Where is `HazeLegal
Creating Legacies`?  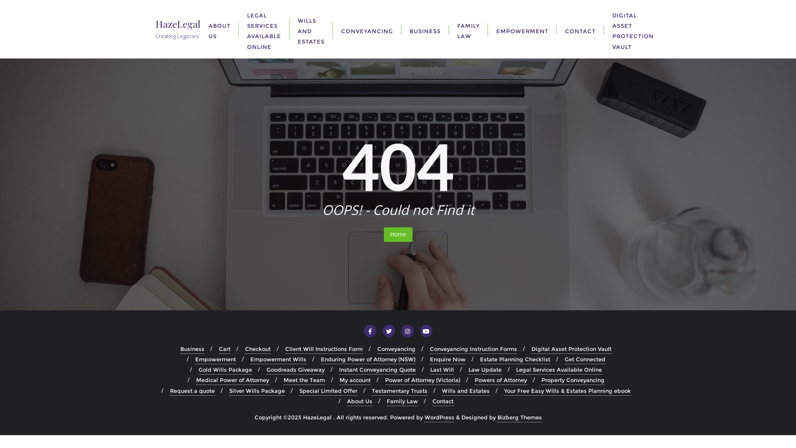 HazeLegal
Creating Legacies is located at coordinates (178, 29).